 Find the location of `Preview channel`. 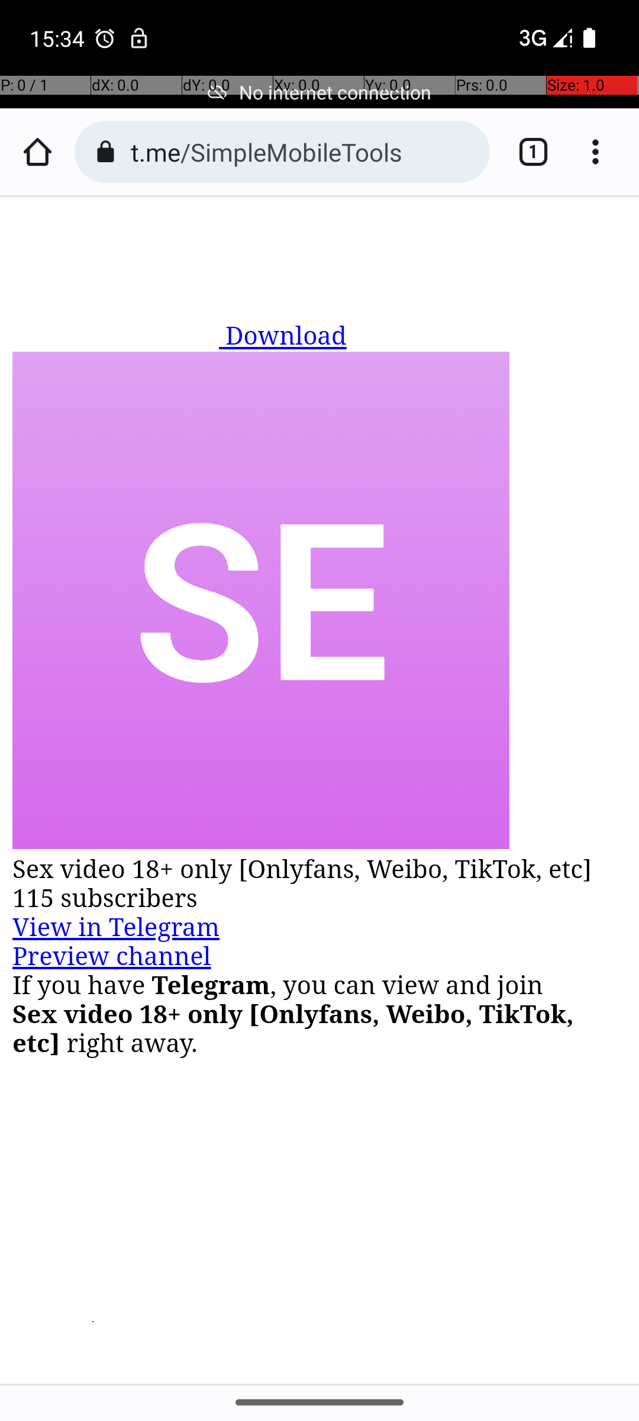

Preview channel is located at coordinates (112, 957).